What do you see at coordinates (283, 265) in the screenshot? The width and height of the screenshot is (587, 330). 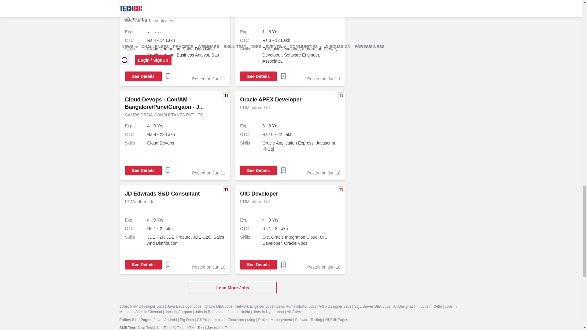 I see `Save Job` at bounding box center [283, 265].